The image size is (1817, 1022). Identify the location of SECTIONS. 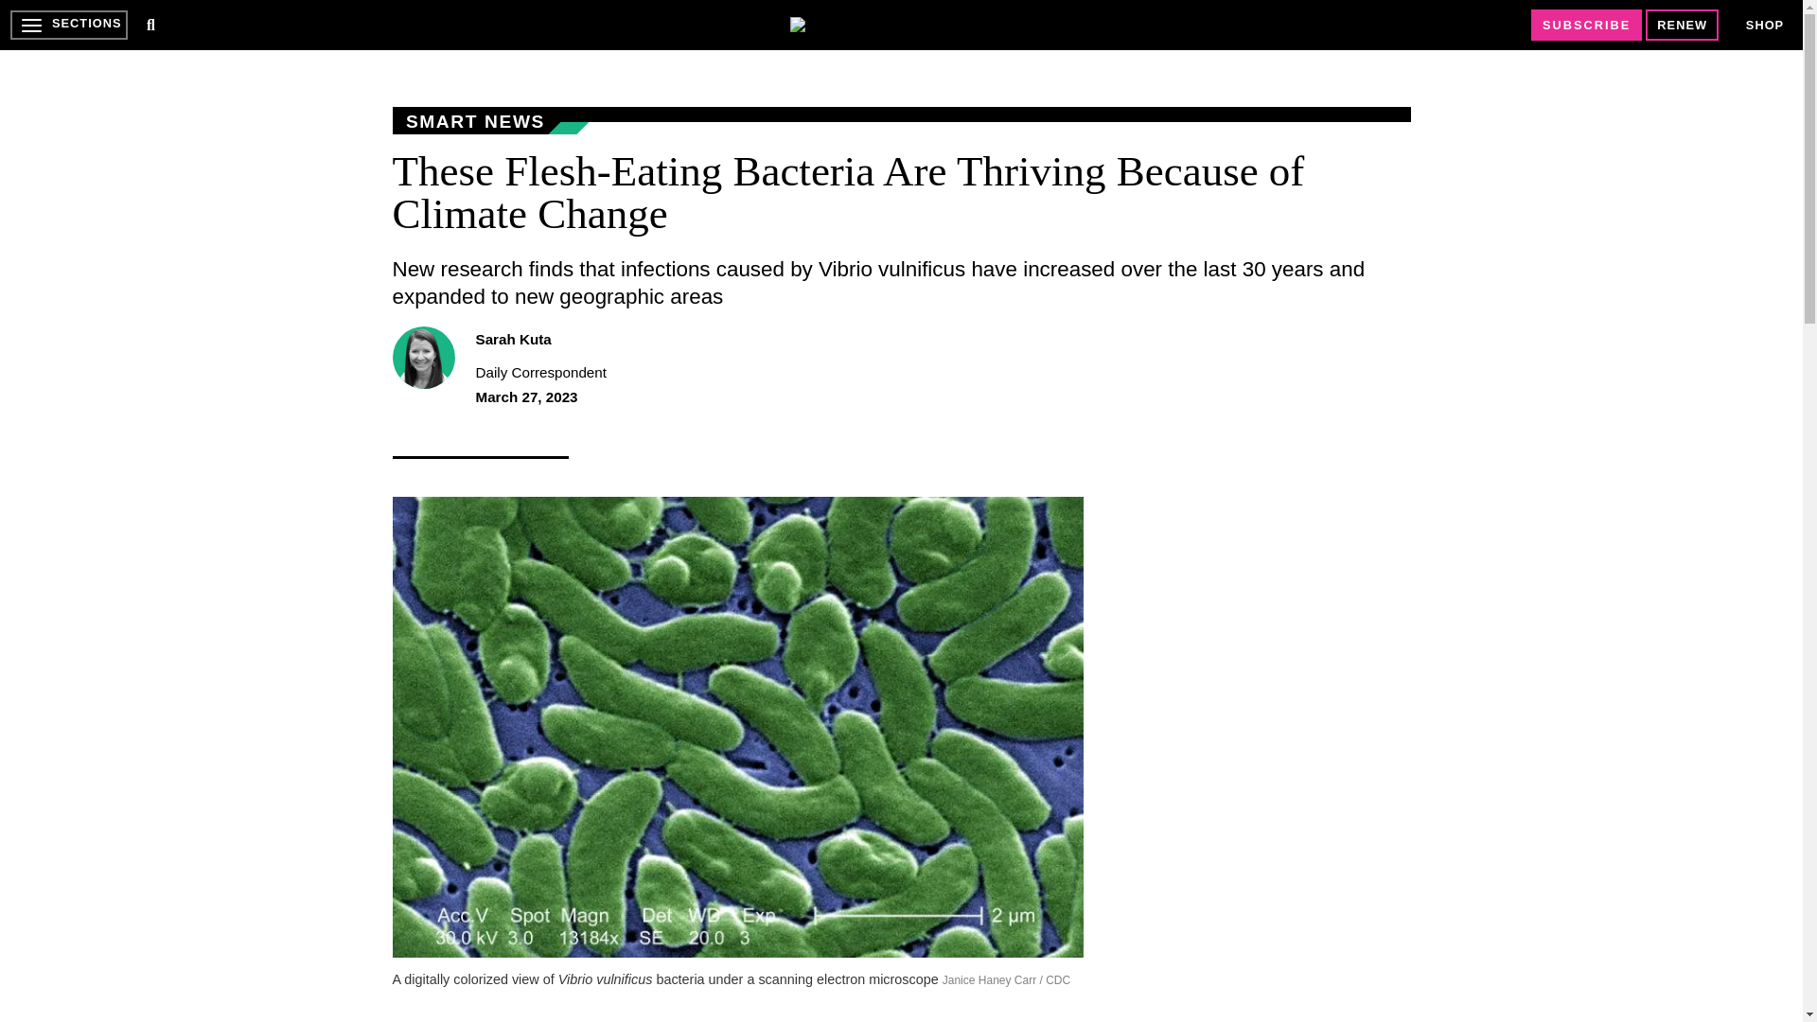
(68, 25).